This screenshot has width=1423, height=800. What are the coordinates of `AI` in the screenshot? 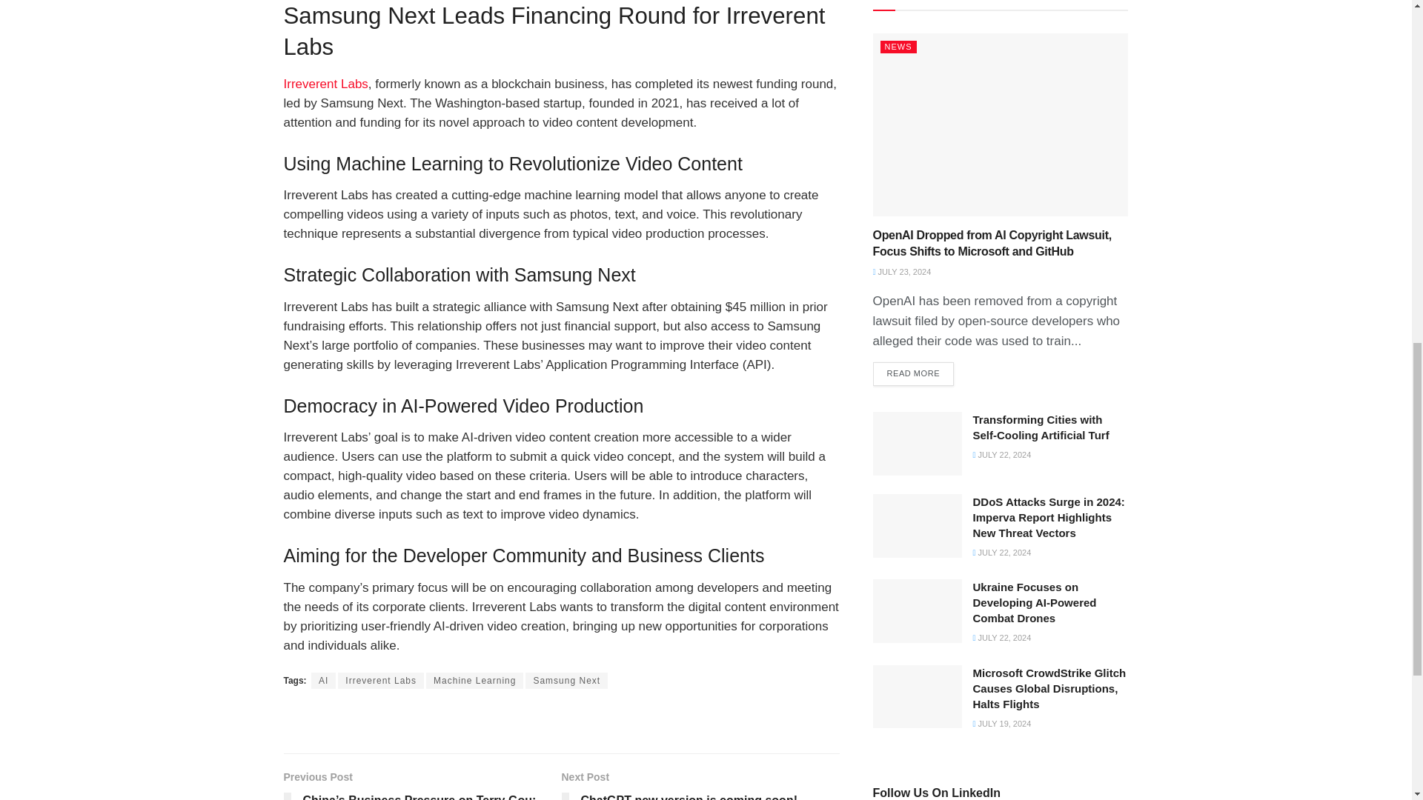 It's located at (323, 680).